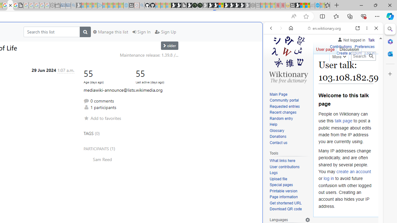 The height and width of the screenshot is (223, 397). What do you see at coordinates (290, 209) in the screenshot?
I see `Download QR code` at bounding box center [290, 209].